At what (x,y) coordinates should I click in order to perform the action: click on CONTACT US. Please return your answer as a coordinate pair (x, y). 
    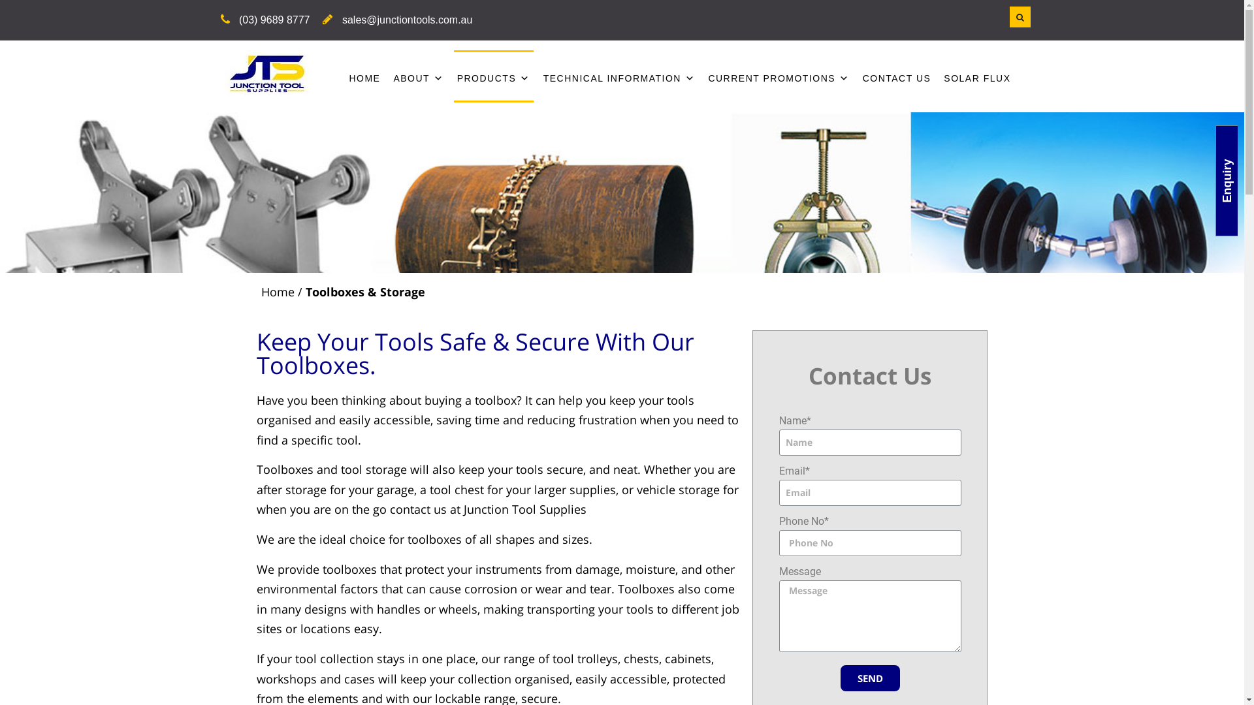
    Looking at the image, I should click on (897, 76).